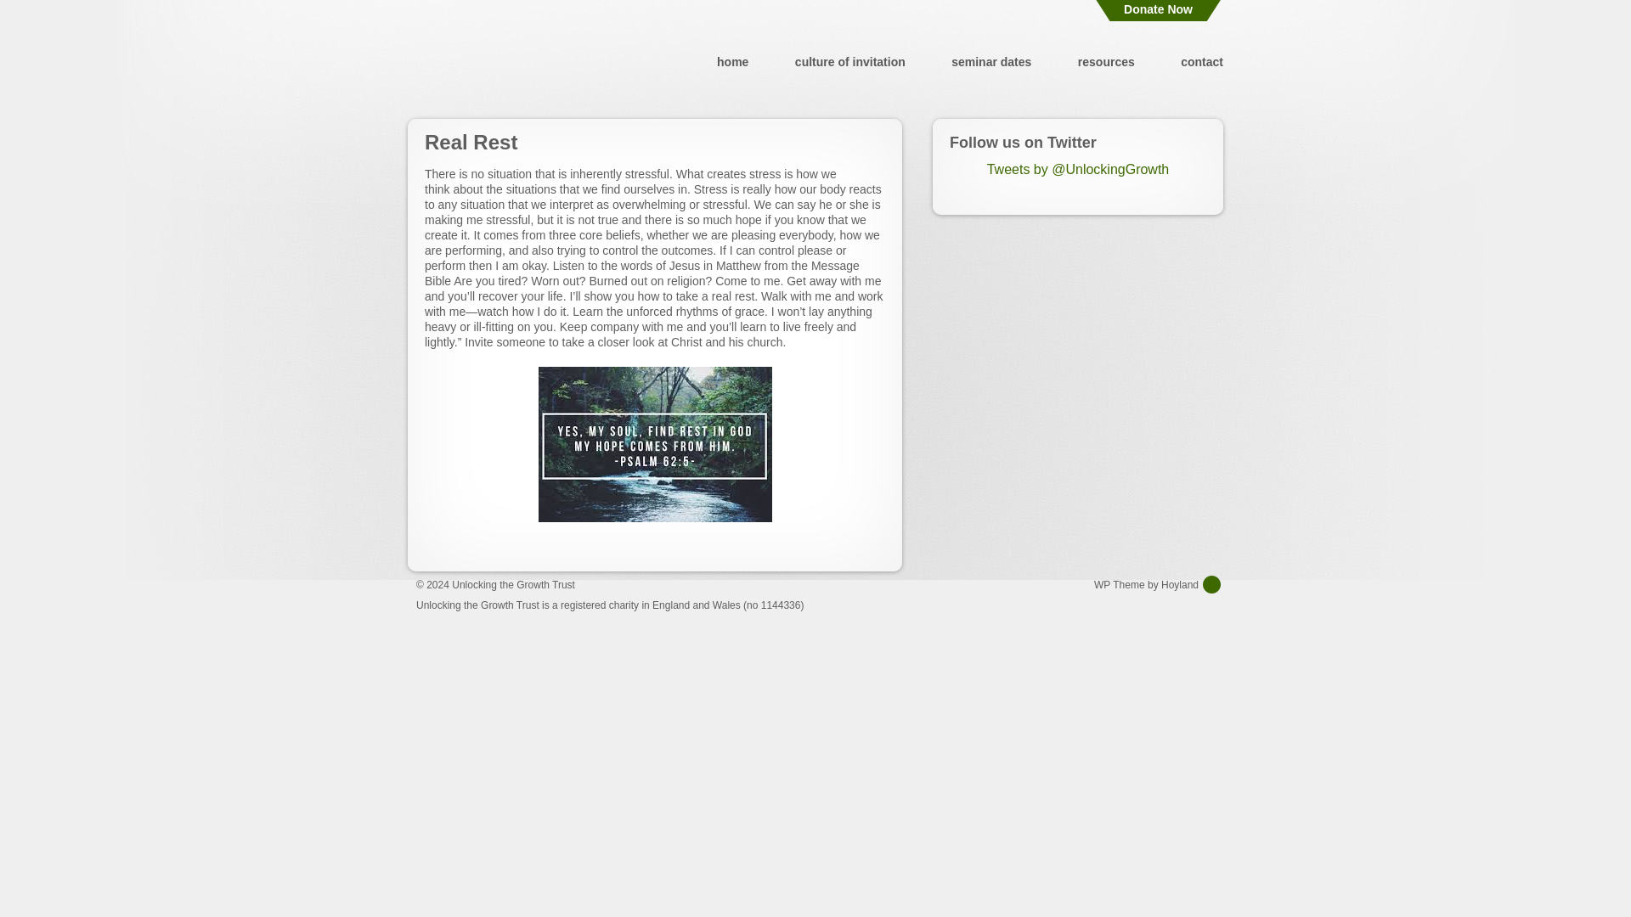 The width and height of the screenshot is (1631, 917). What do you see at coordinates (1106, 61) in the screenshot?
I see `resources` at bounding box center [1106, 61].